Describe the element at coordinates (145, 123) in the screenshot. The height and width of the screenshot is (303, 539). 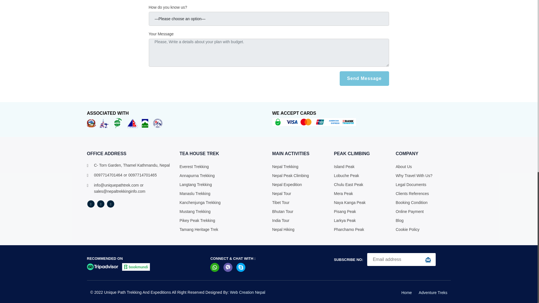
I see `Kathmandu Environmental Education Project` at that location.